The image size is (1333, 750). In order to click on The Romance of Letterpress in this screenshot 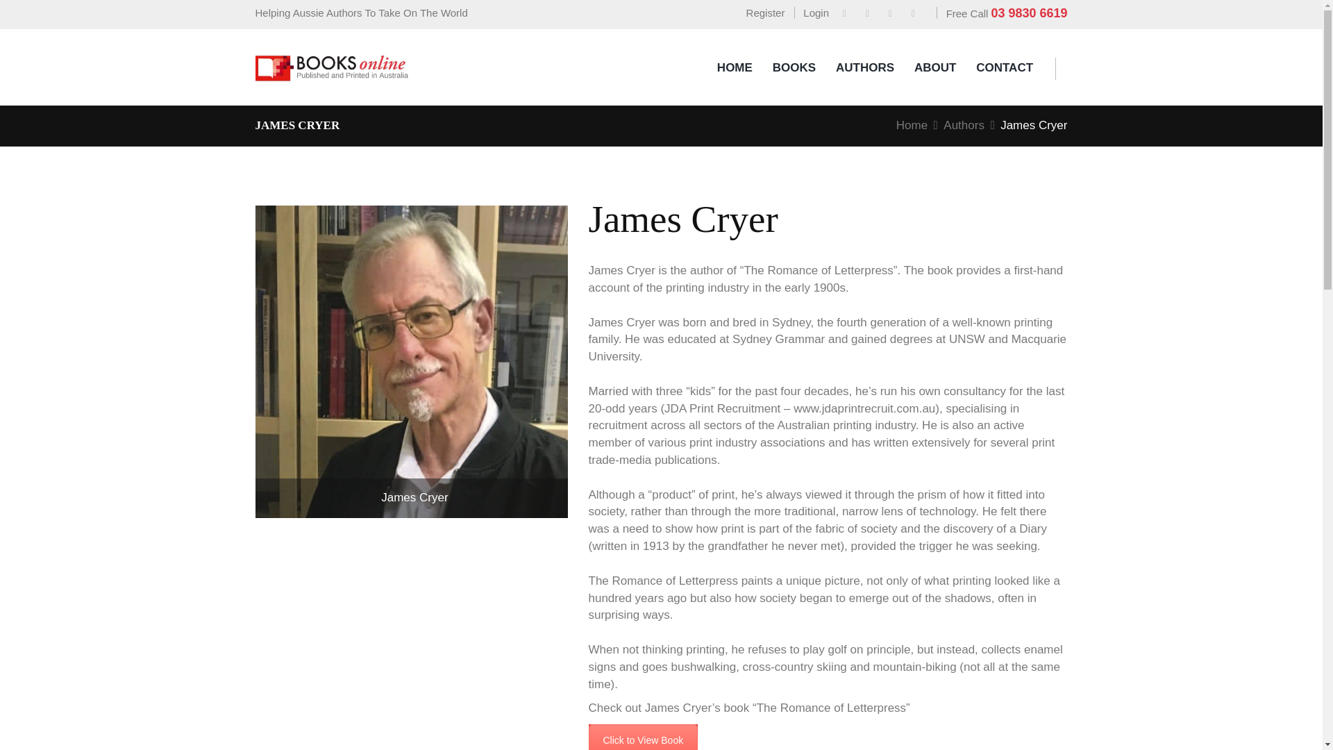, I will do `click(644, 737)`.